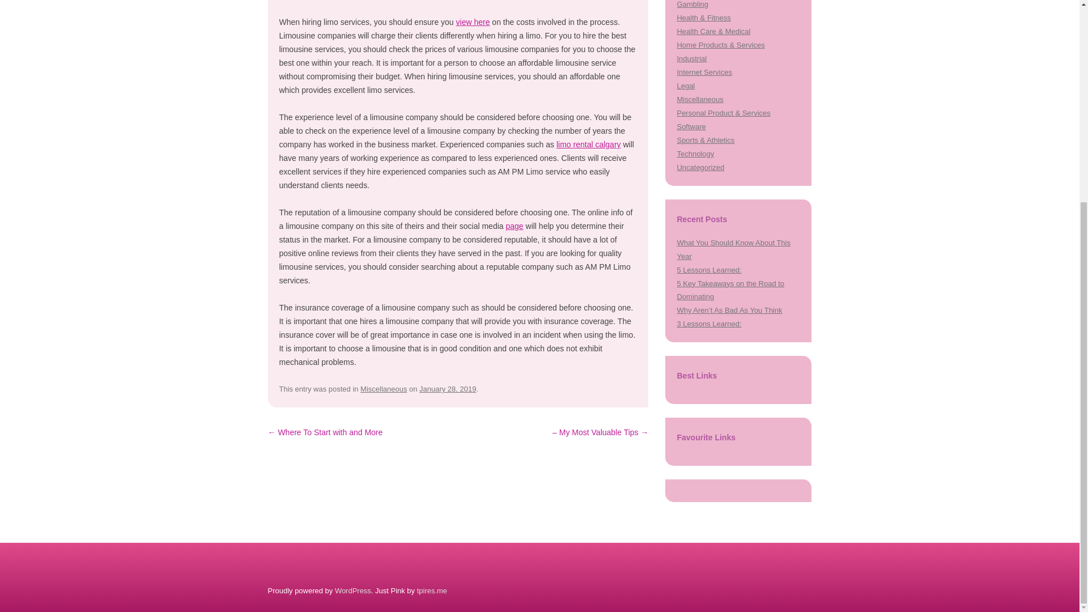 This screenshot has height=612, width=1088. I want to click on 5 Lessons Learned:, so click(708, 270).